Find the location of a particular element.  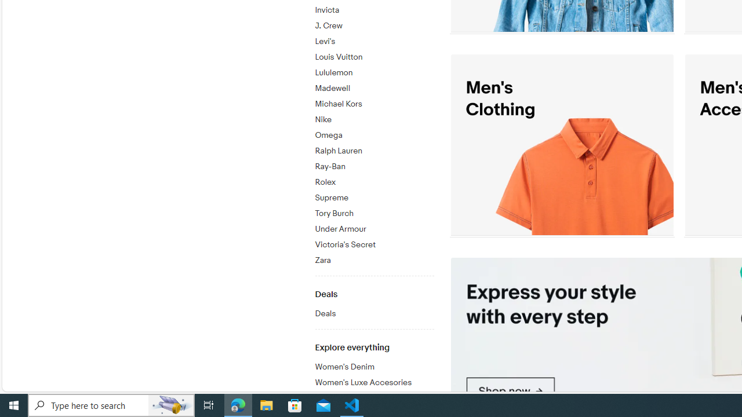

Zara is located at coordinates (374, 261).